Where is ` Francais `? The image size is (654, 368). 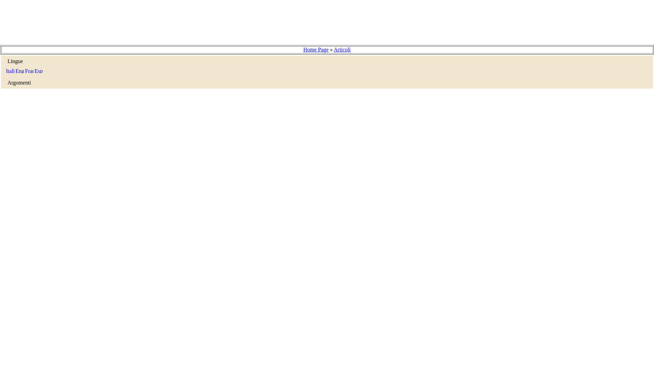  Francais  is located at coordinates (29, 70).